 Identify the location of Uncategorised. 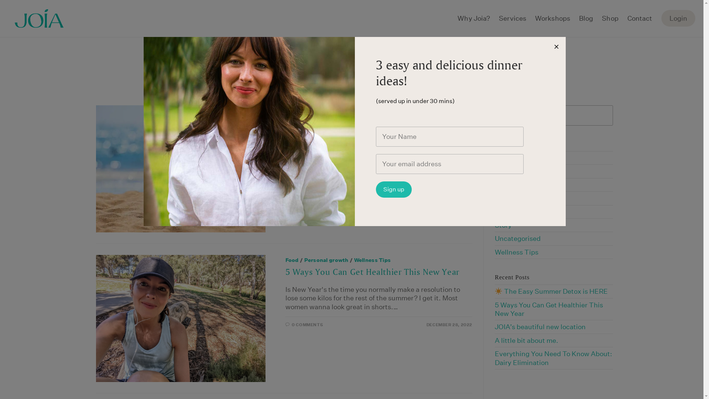
(518, 238).